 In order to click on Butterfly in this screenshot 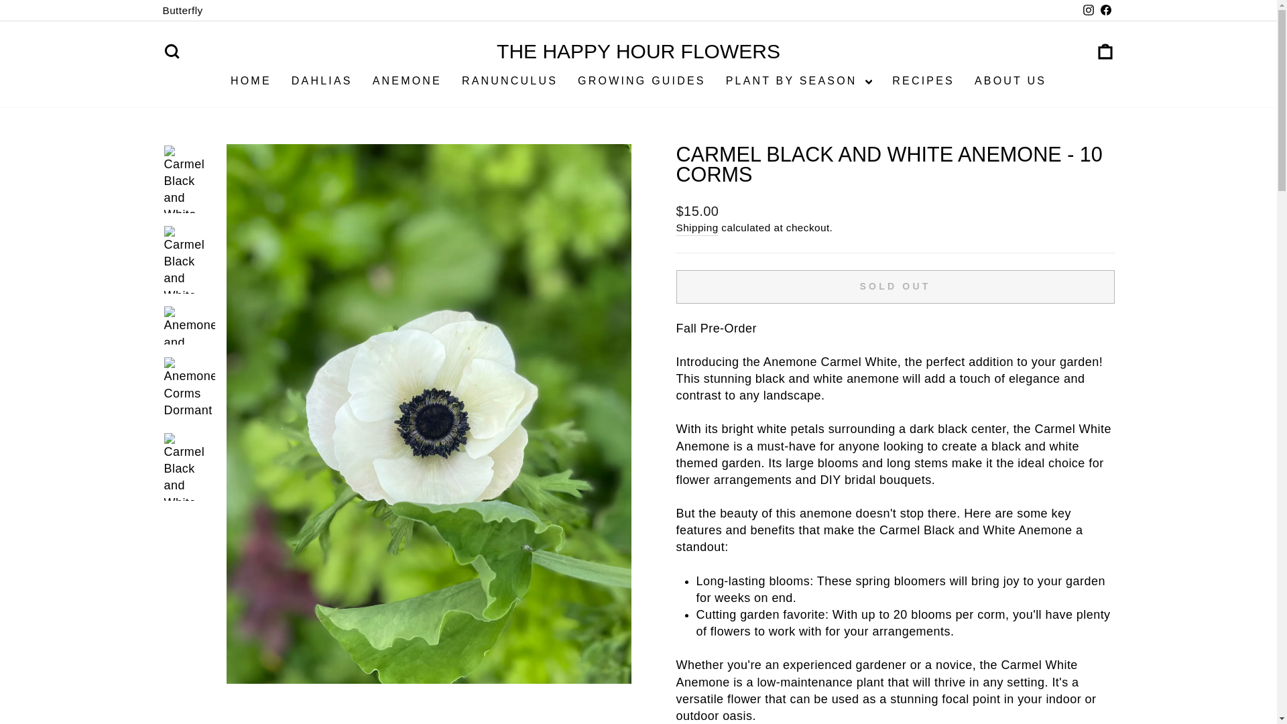, I will do `click(172, 52)`.